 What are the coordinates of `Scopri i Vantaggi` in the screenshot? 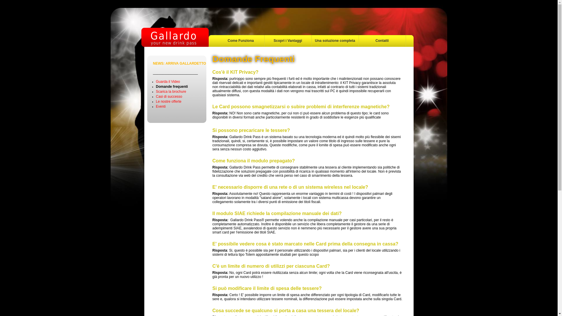 It's located at (288, 40).